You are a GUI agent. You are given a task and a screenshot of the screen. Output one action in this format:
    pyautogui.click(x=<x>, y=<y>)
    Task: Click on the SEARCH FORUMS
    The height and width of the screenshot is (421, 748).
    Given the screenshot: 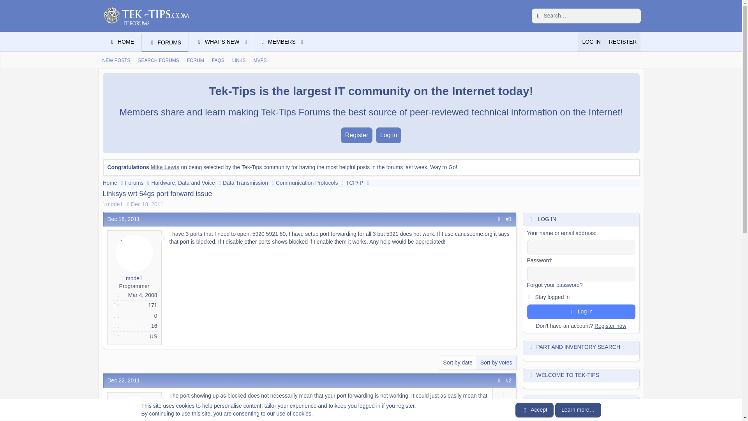 What is the action you would take?
    pyautogui.click(x=159, y=60)
    